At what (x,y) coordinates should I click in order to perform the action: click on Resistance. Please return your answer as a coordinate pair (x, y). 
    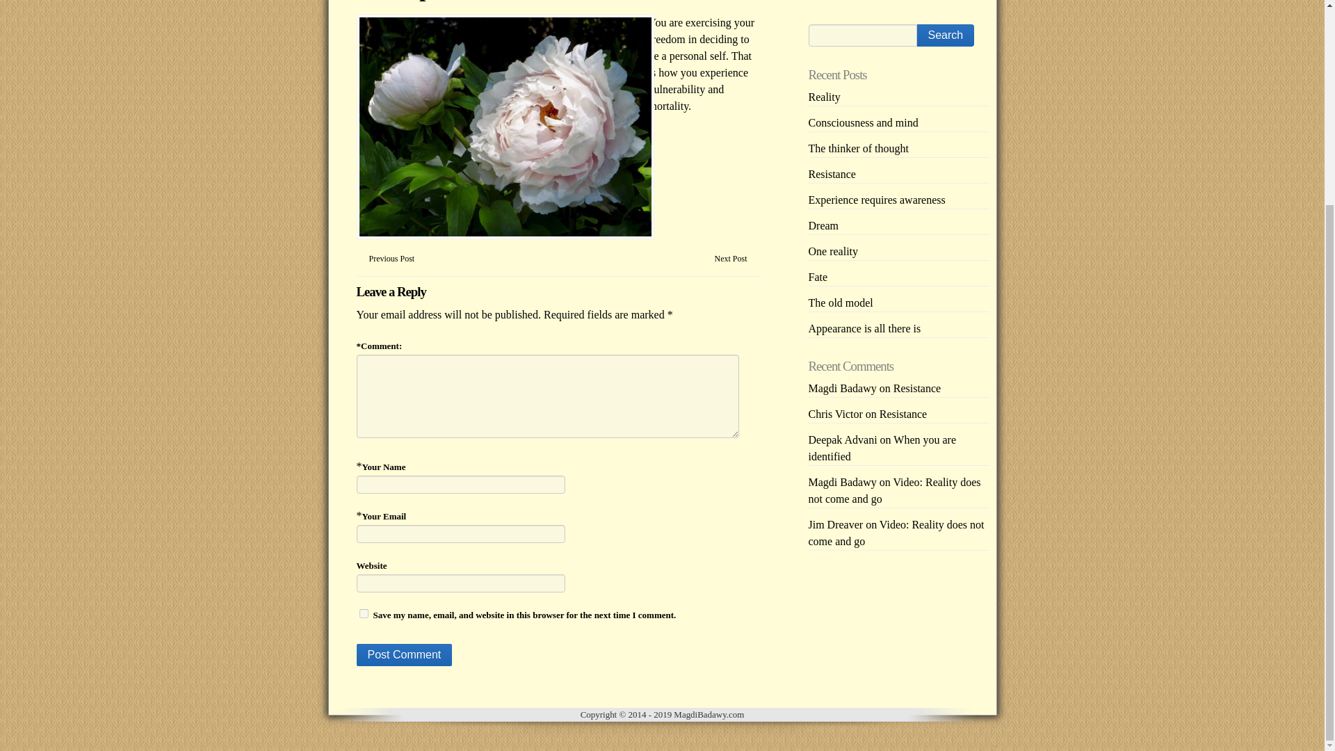
    Looking at the image, I should click on (903, 414).